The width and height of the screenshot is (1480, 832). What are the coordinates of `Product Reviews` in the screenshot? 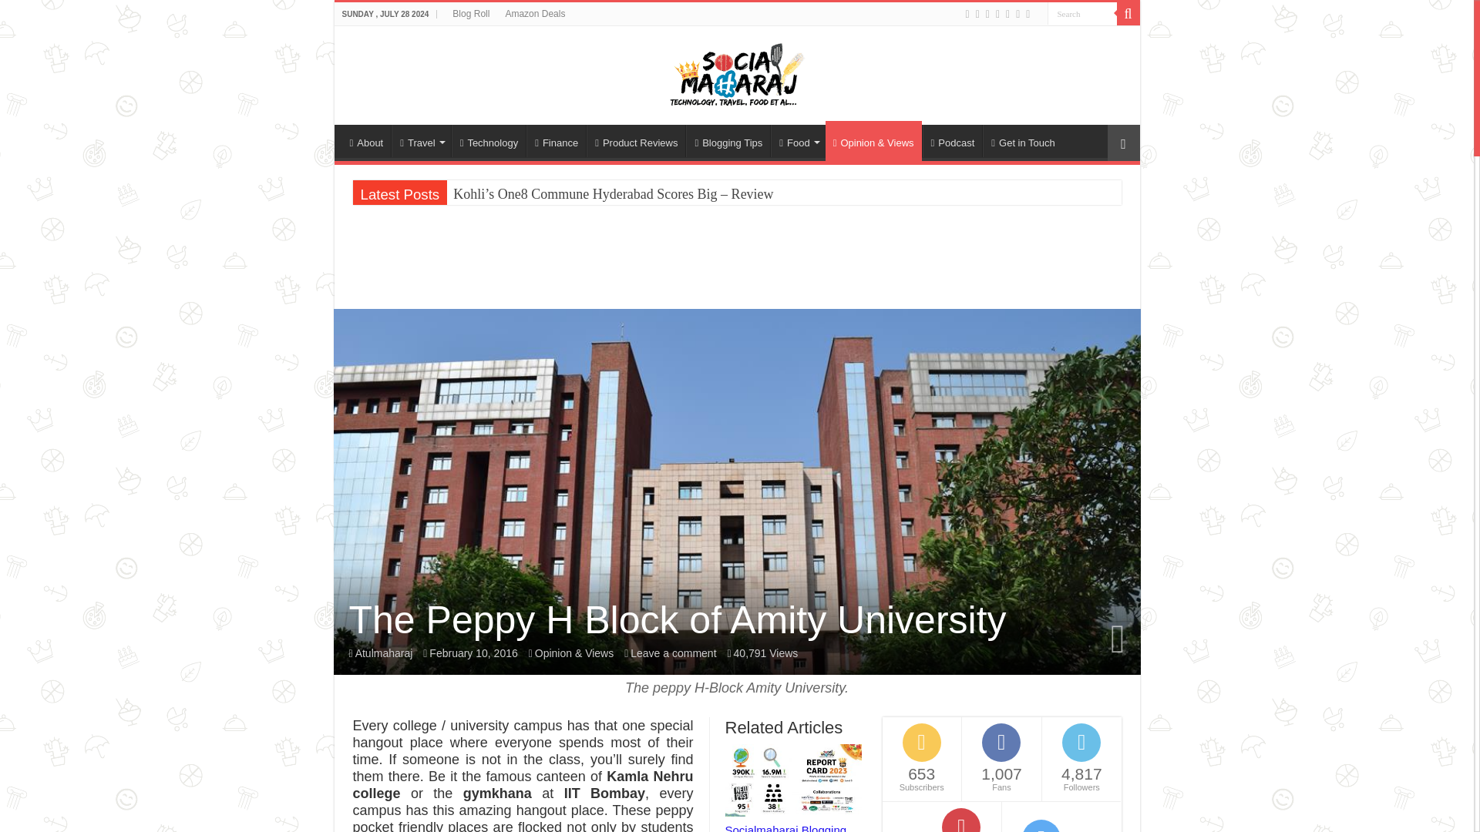 It's located at (635, 141).